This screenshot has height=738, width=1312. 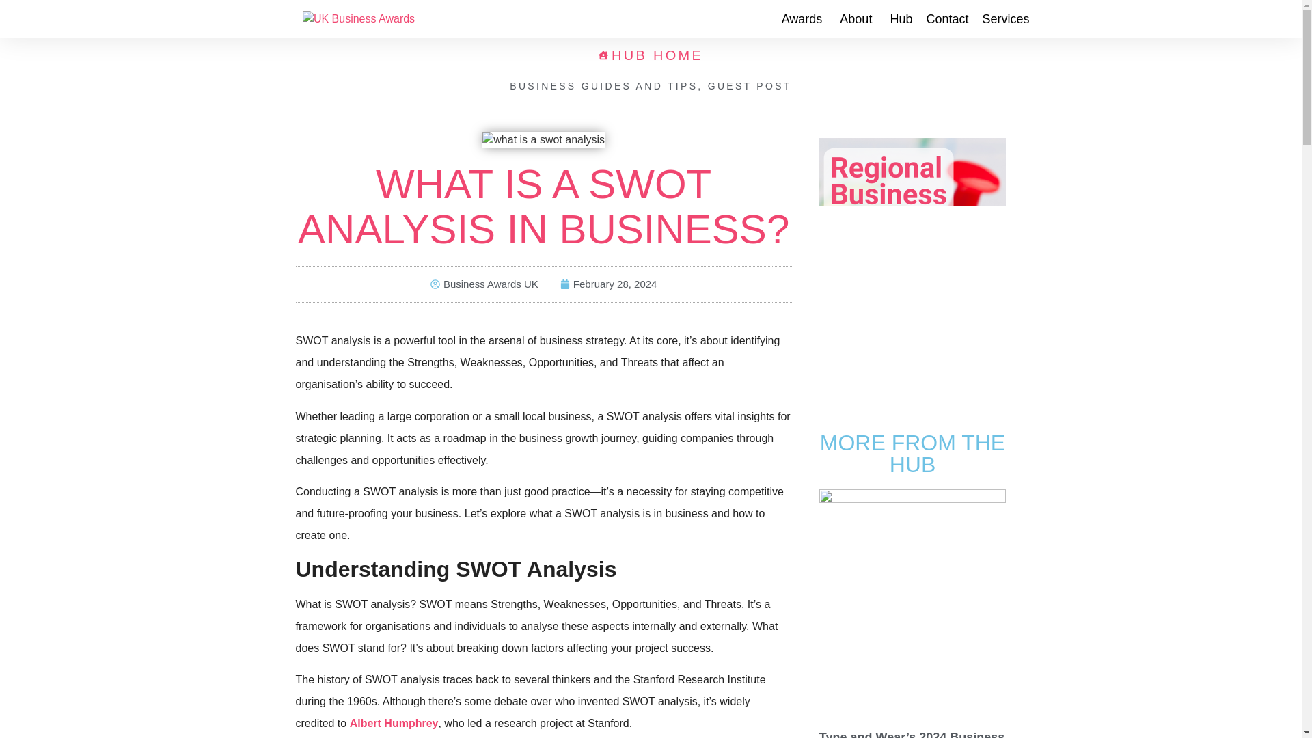 What do you see at coordinates (484, 284) in the screenshot?
I see `Business Awards UK` at bounding box center [484, 284].